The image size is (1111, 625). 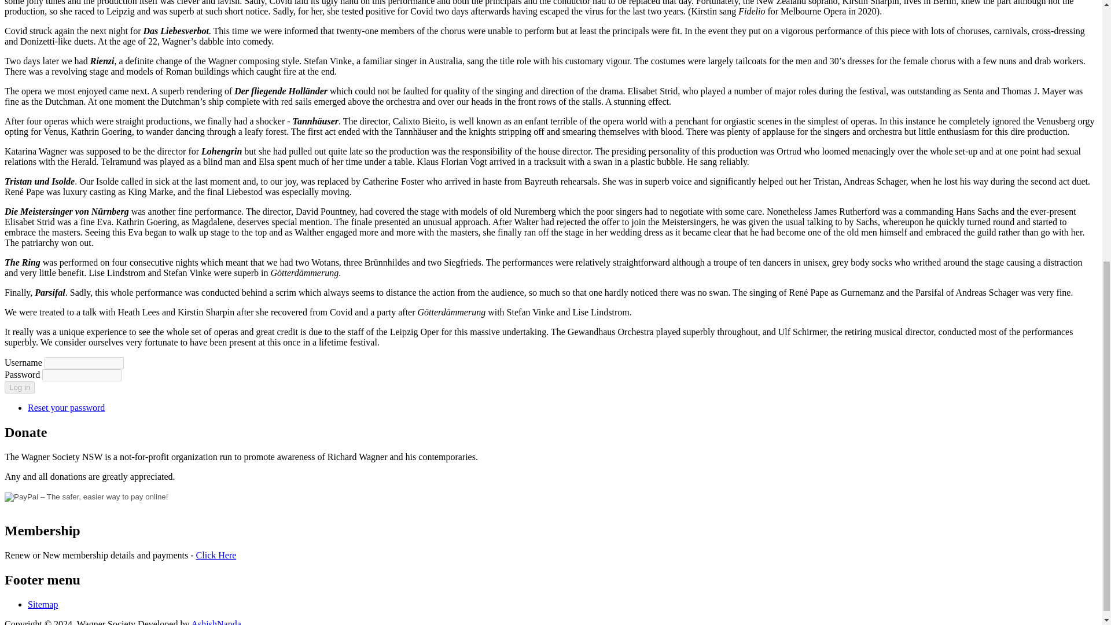 I want to click on Send password reset instructions via email., so click(x=66, y=407).